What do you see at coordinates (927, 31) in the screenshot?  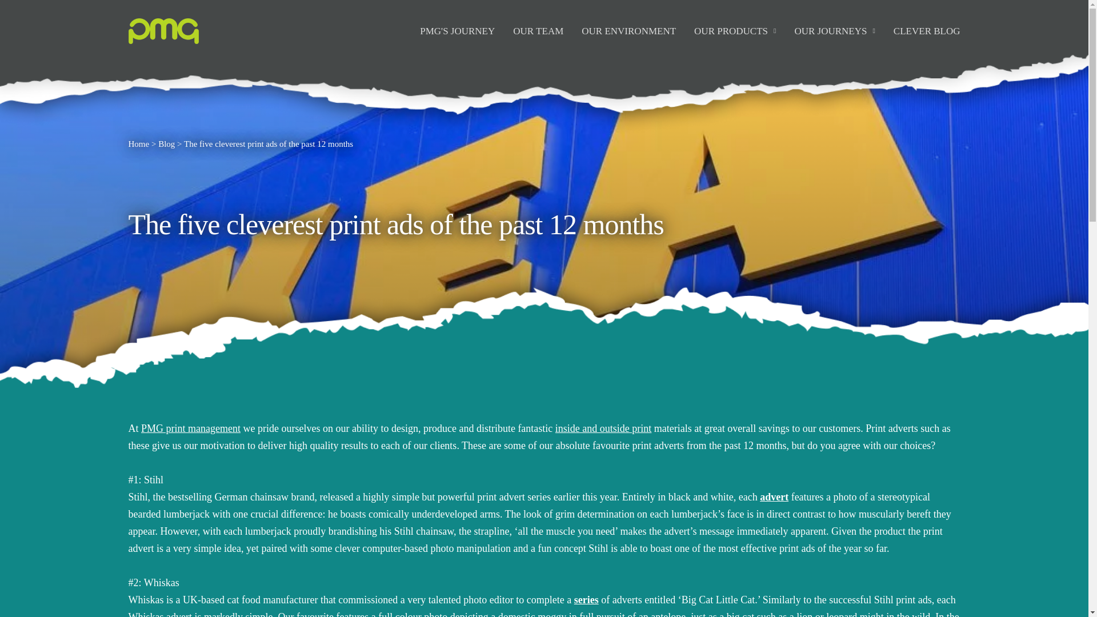 I see `CLEVER BLOG` at bounding box center [927, 31].